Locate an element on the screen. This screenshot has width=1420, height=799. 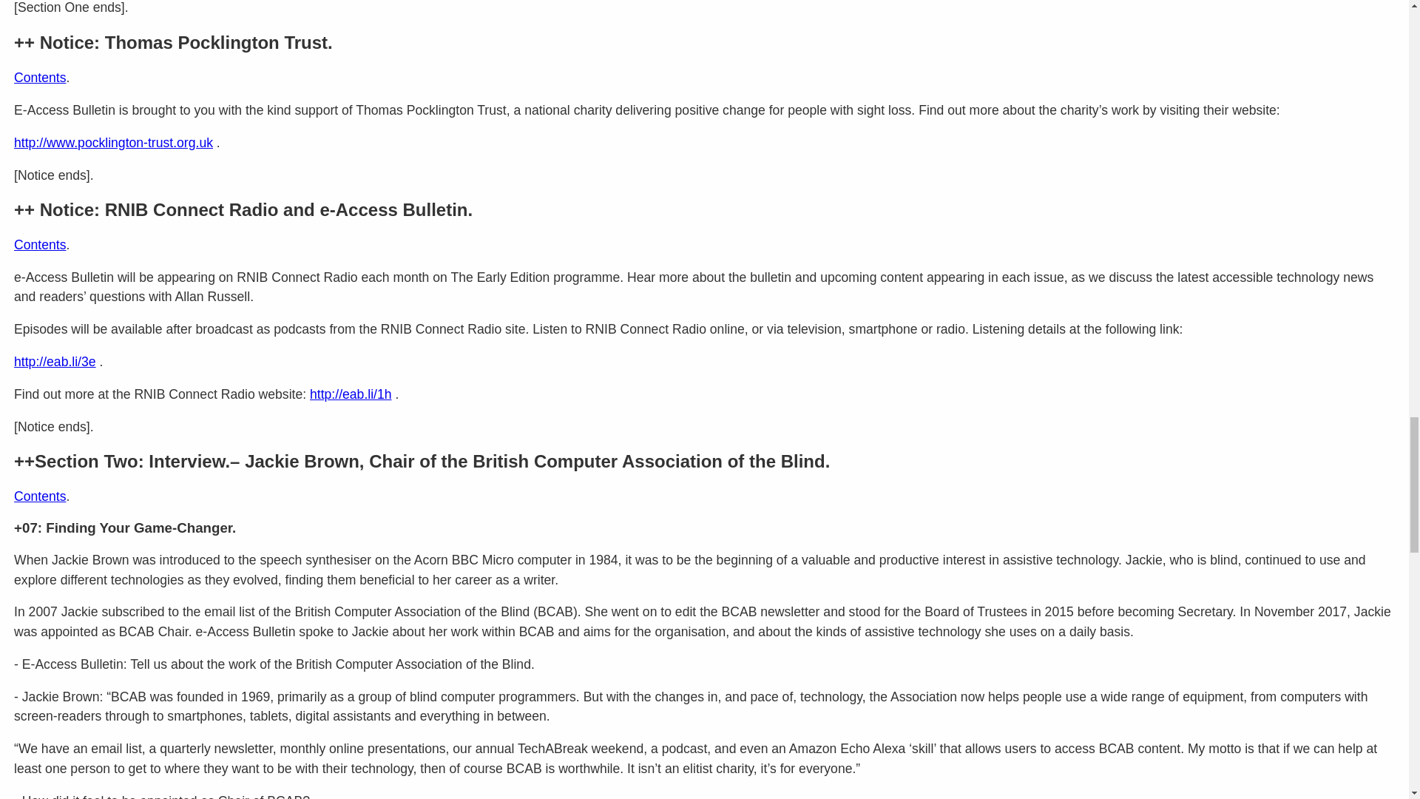
Contents is located at coordinates (40, 77).